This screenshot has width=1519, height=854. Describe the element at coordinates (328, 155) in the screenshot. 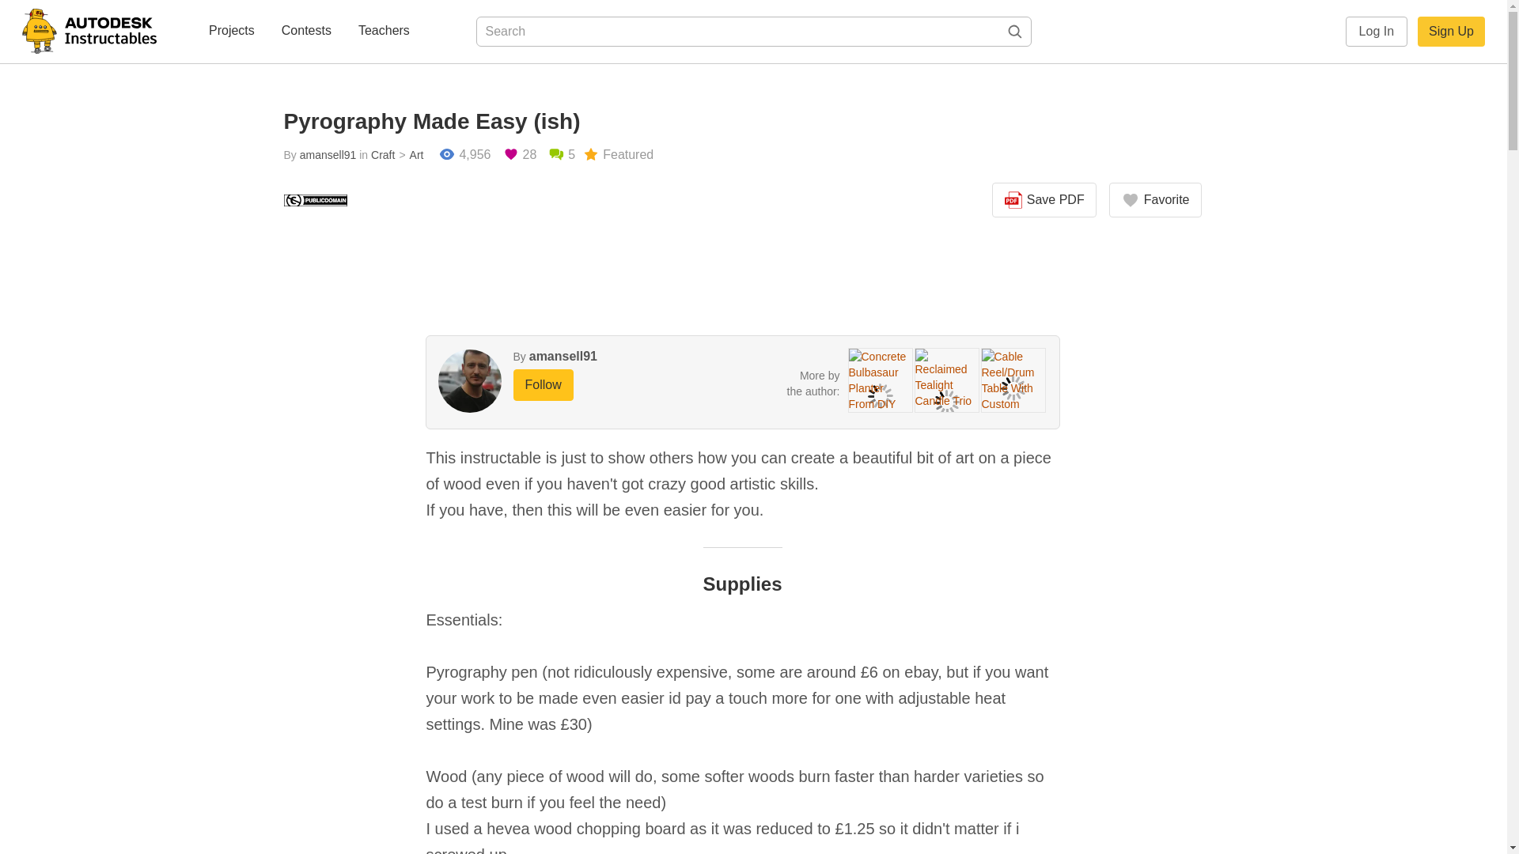

I see `amansell91` at that location.